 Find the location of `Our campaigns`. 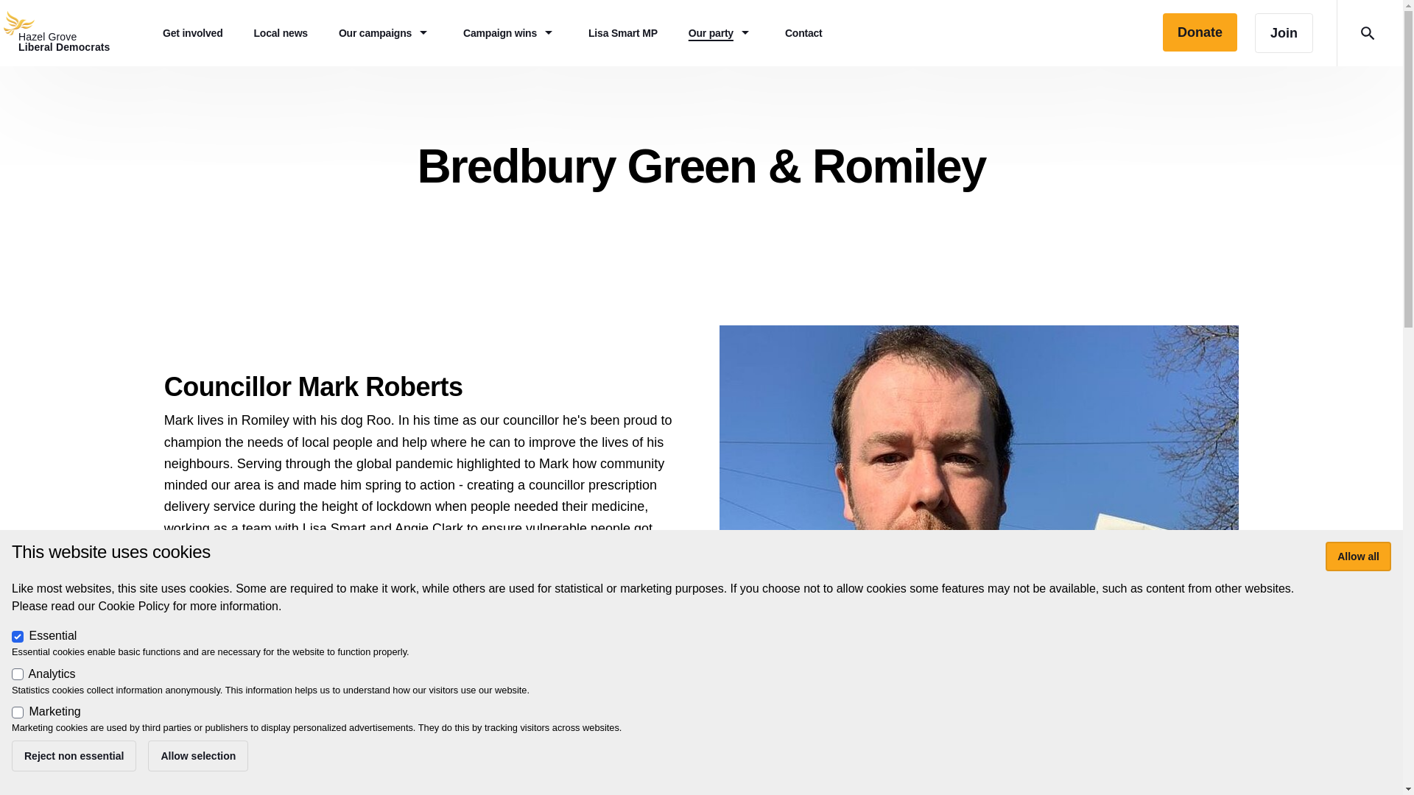

Our campaigns is located at coordinates (18, 713).